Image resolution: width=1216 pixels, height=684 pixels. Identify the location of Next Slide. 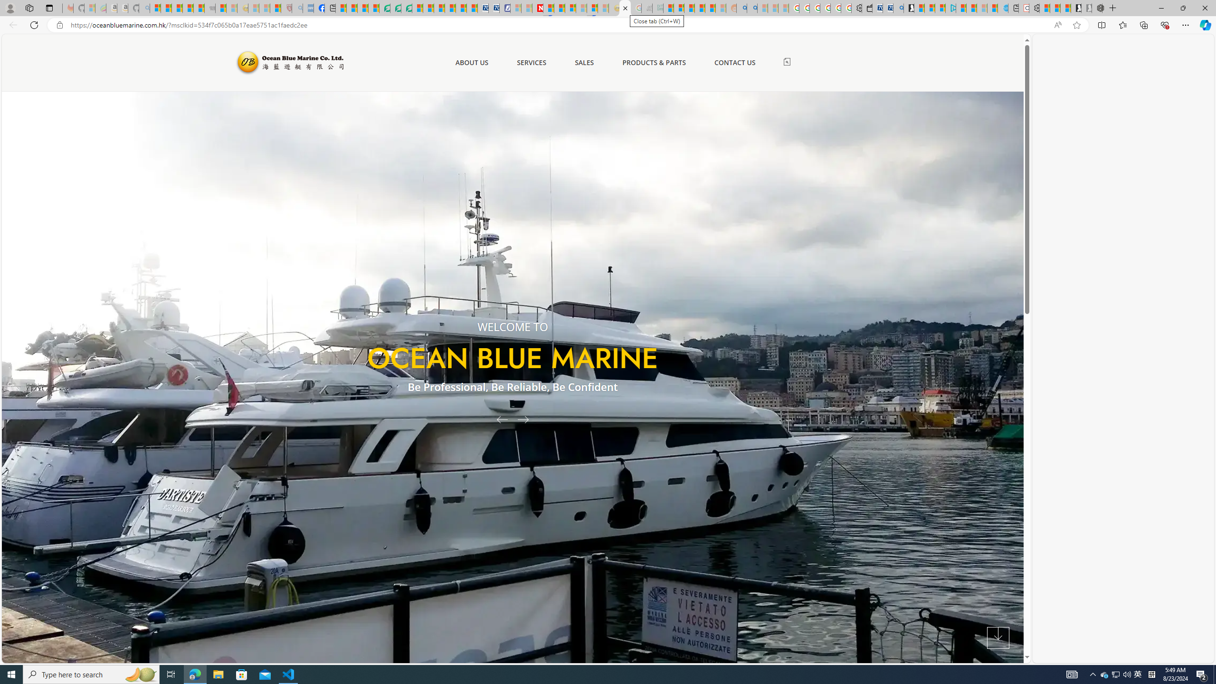
(526, 419).